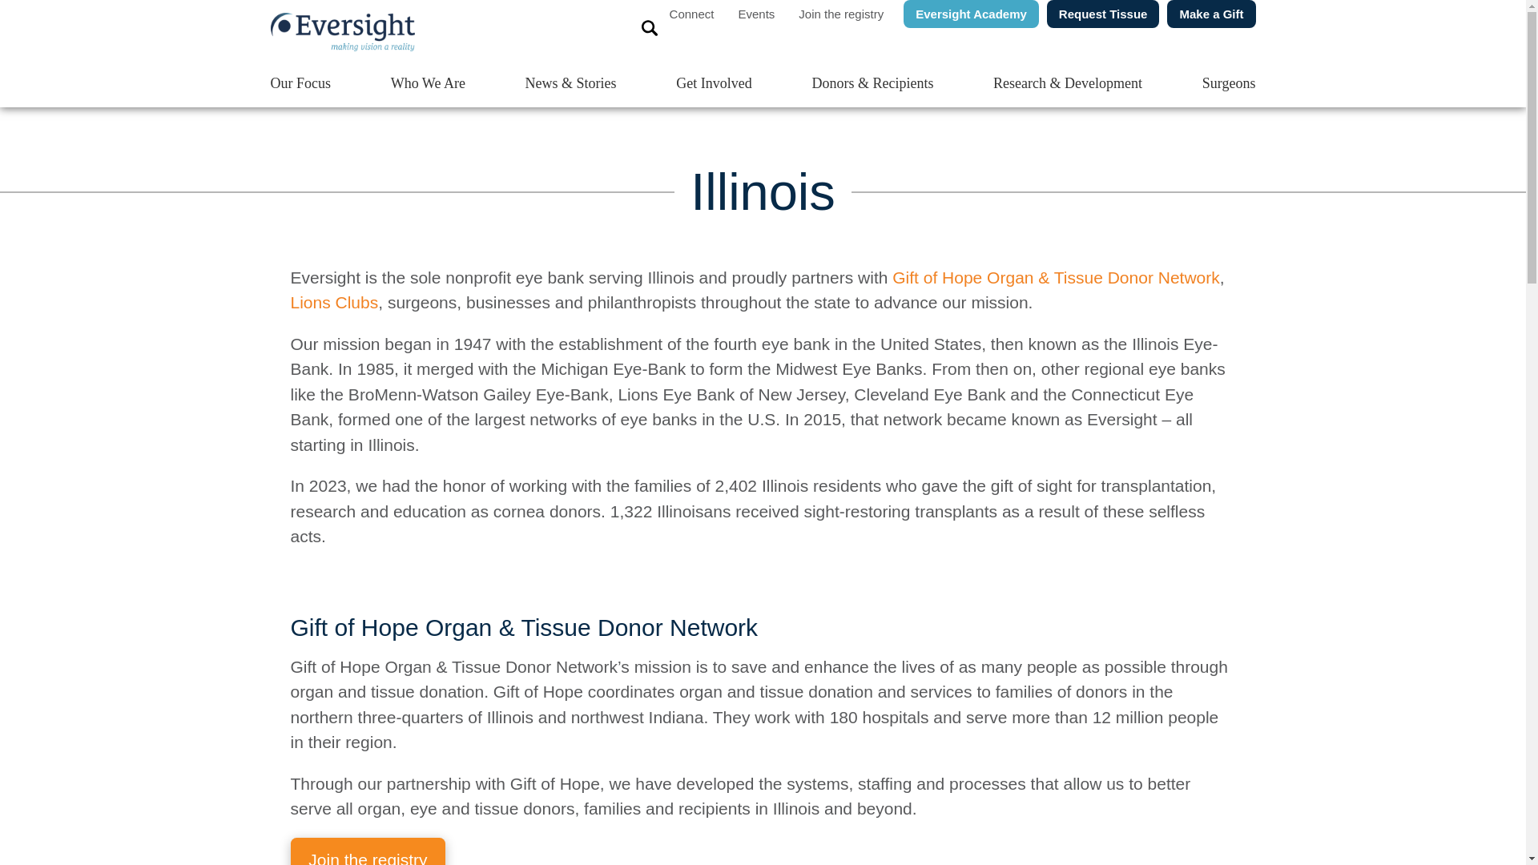 The height and width of the screenshot is (865, 1538). What do you see at coordinates (967, 14) in the screenshot?
I see `Eversight Academy` at bounding box center [967, 14].